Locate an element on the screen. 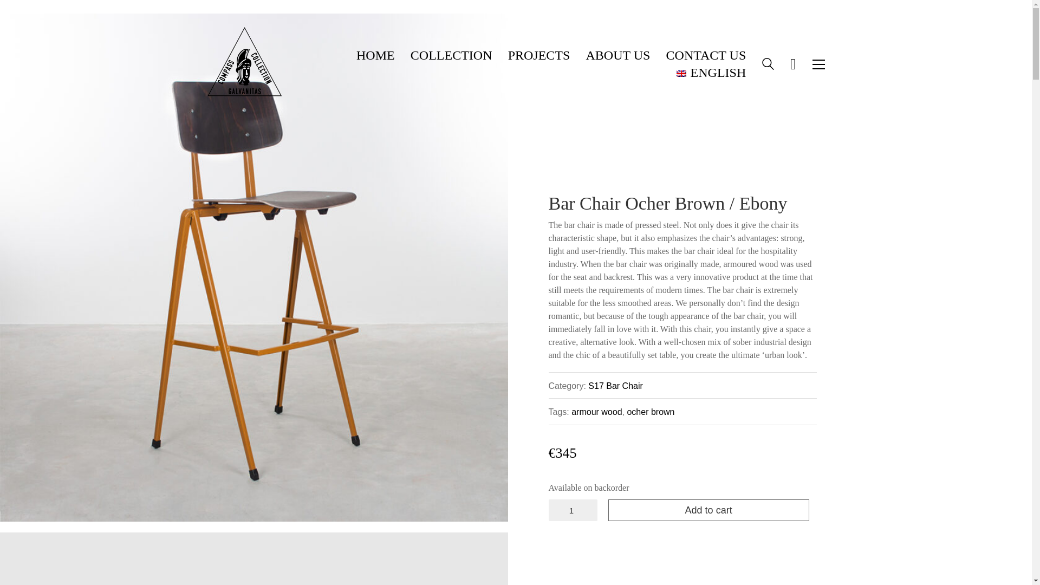  English is located at coordinates (711, 73).